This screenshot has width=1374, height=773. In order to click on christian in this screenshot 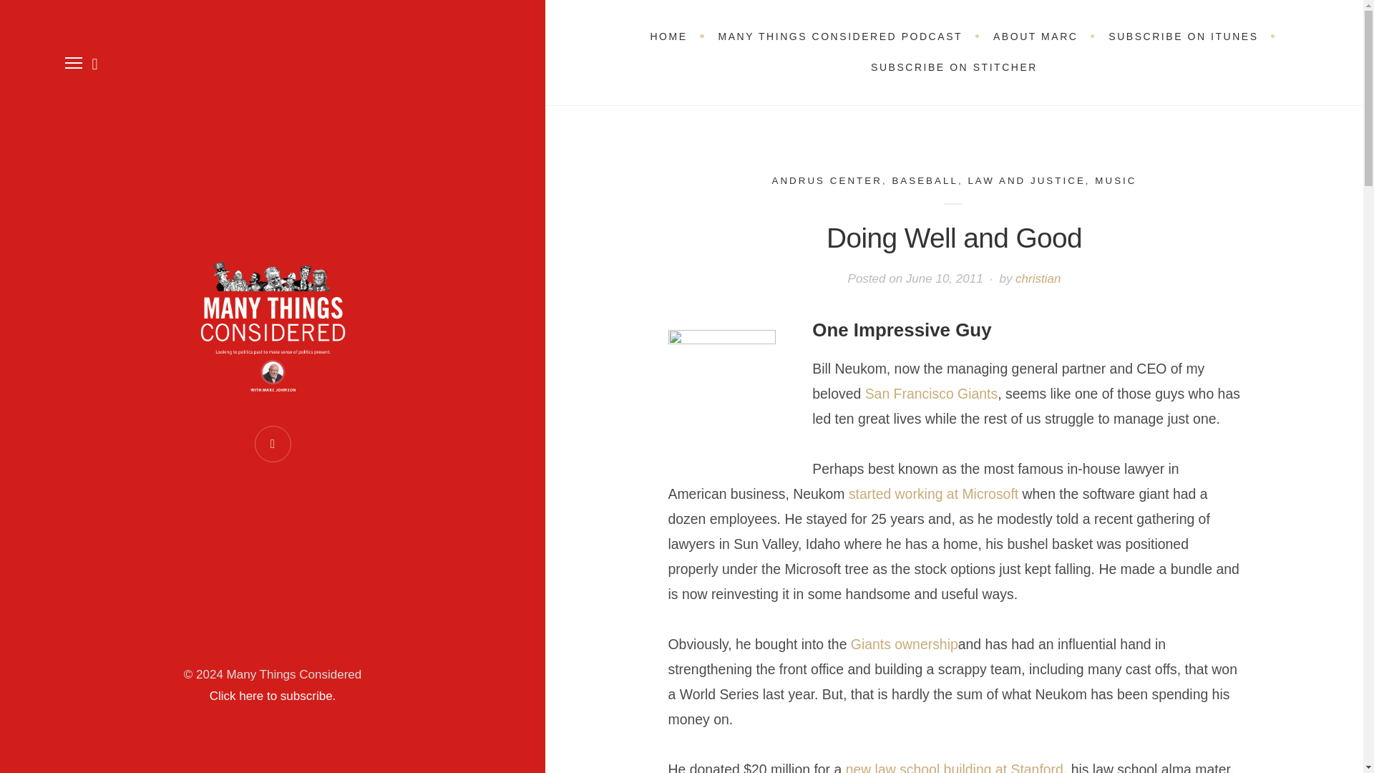, I will do `click(1038, 278)`.